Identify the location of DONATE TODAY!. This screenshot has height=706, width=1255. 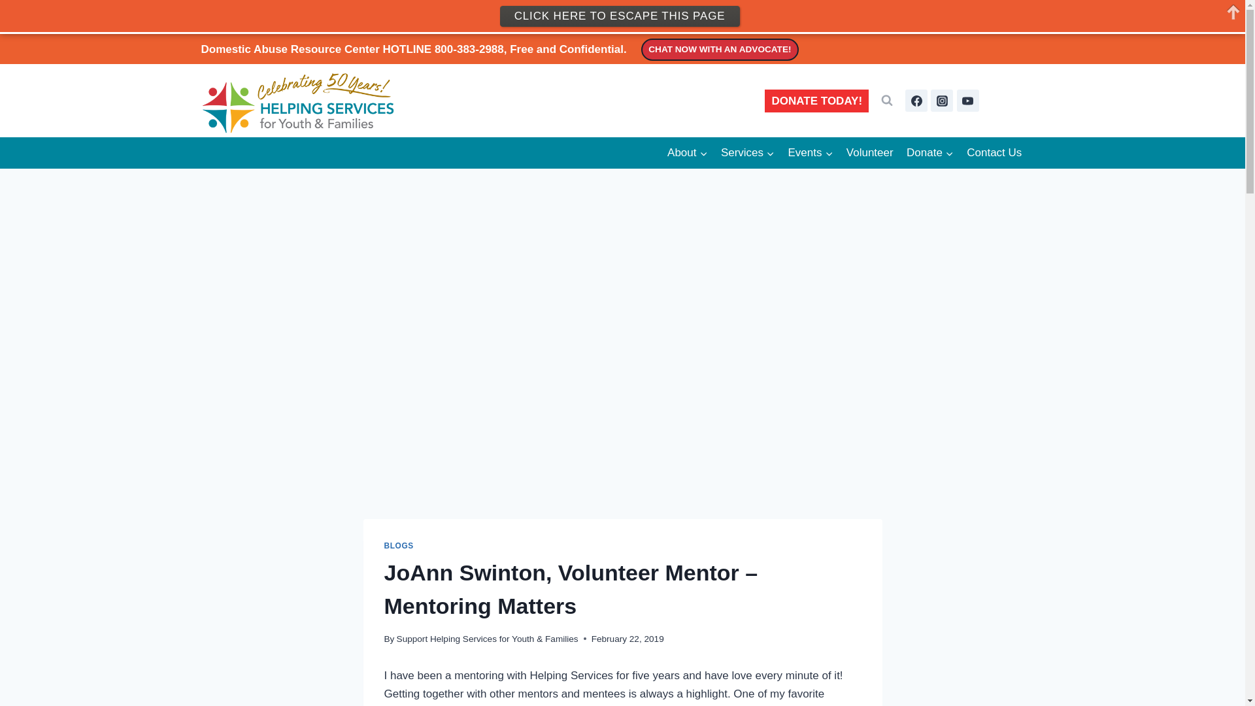
(816, 101).